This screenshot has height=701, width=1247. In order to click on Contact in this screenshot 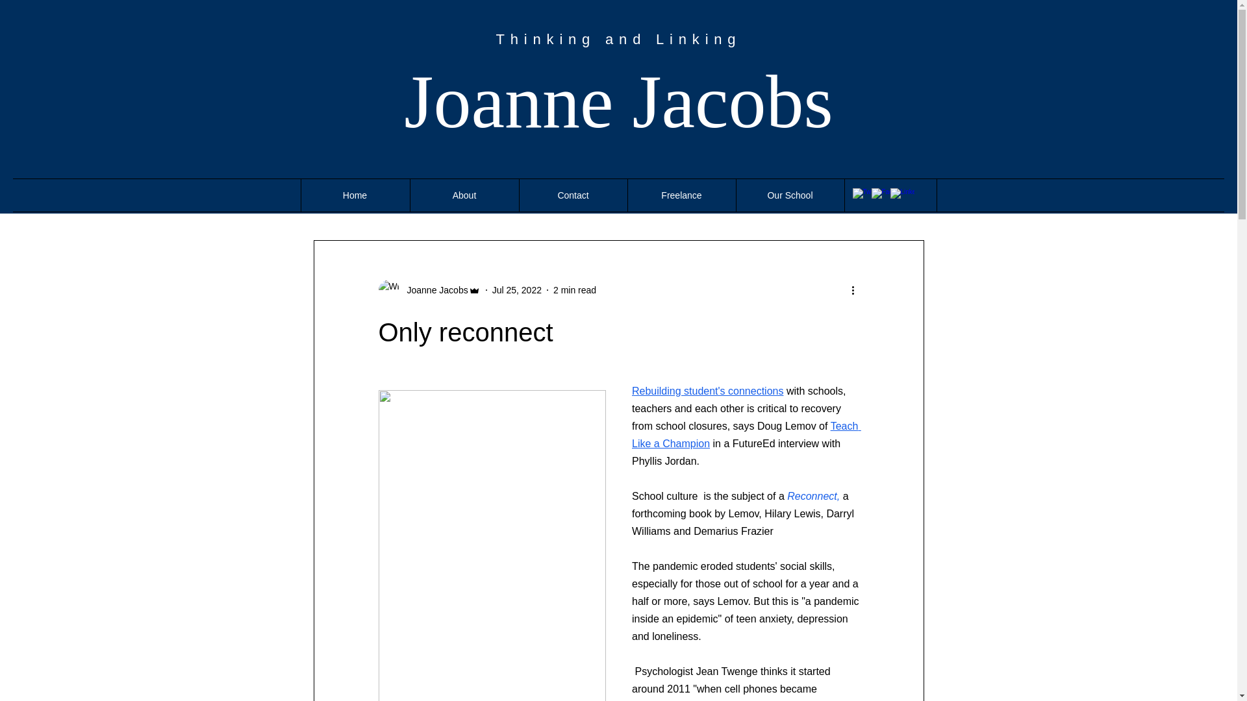, I will do `click(573, 195)`.